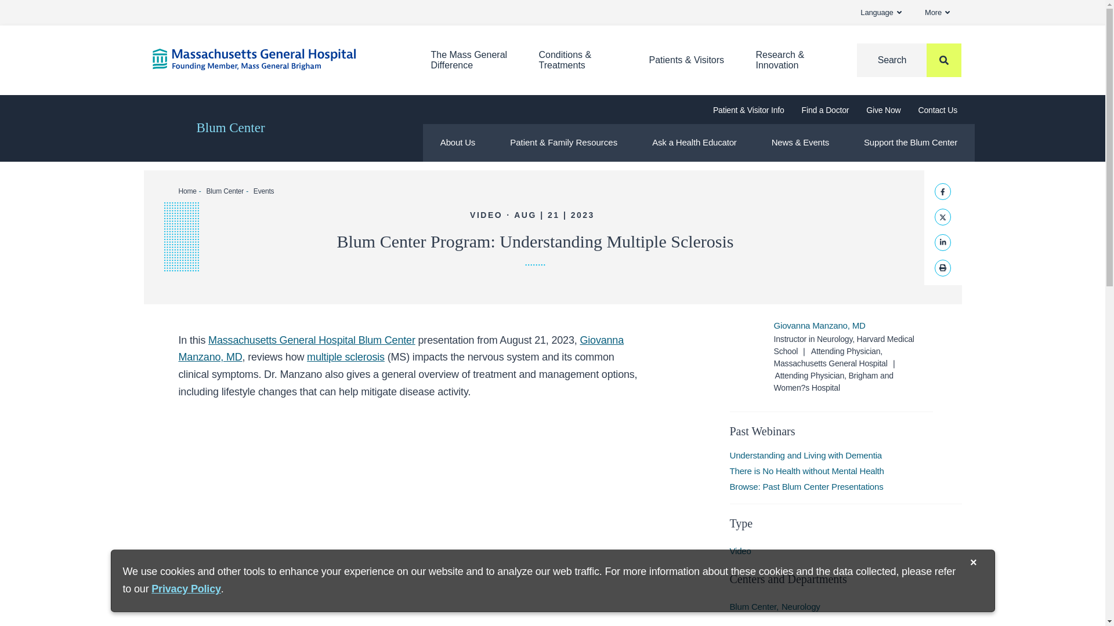 Image resolution: width=1114 pixels, height=626 pixels. I want to click on Language, so click(469, 60).